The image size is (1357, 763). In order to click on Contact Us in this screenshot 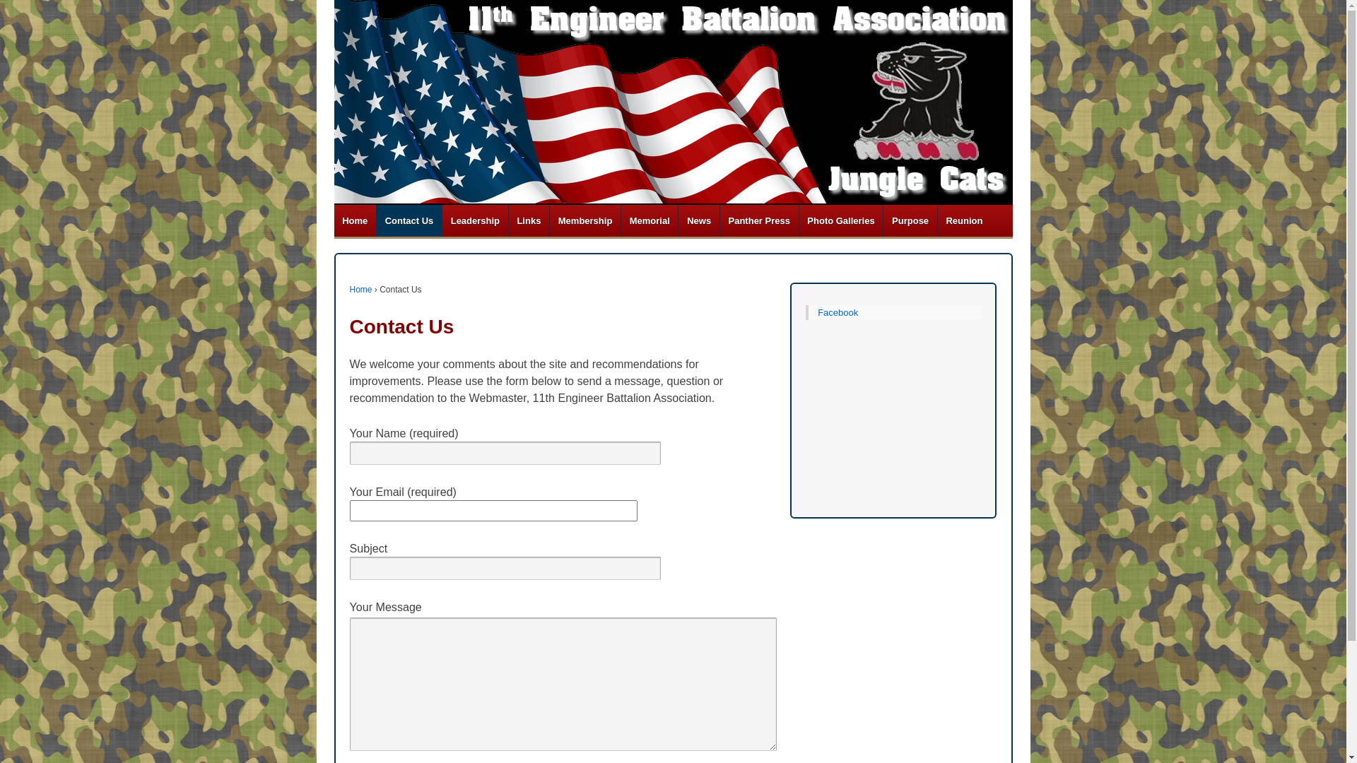, I will do `click(409, 220)`.